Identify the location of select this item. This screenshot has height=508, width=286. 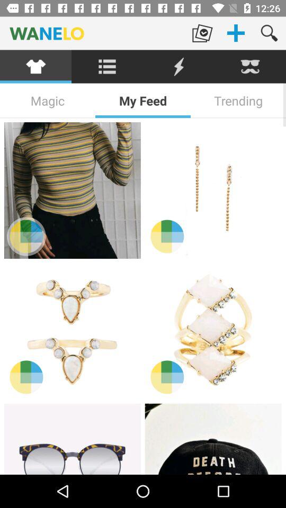
(213, 331).